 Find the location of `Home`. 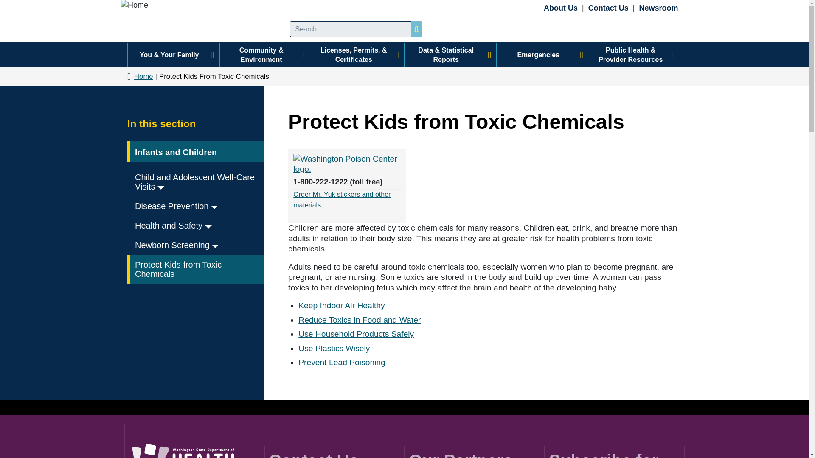

Home is located at coordinates (200, 21).